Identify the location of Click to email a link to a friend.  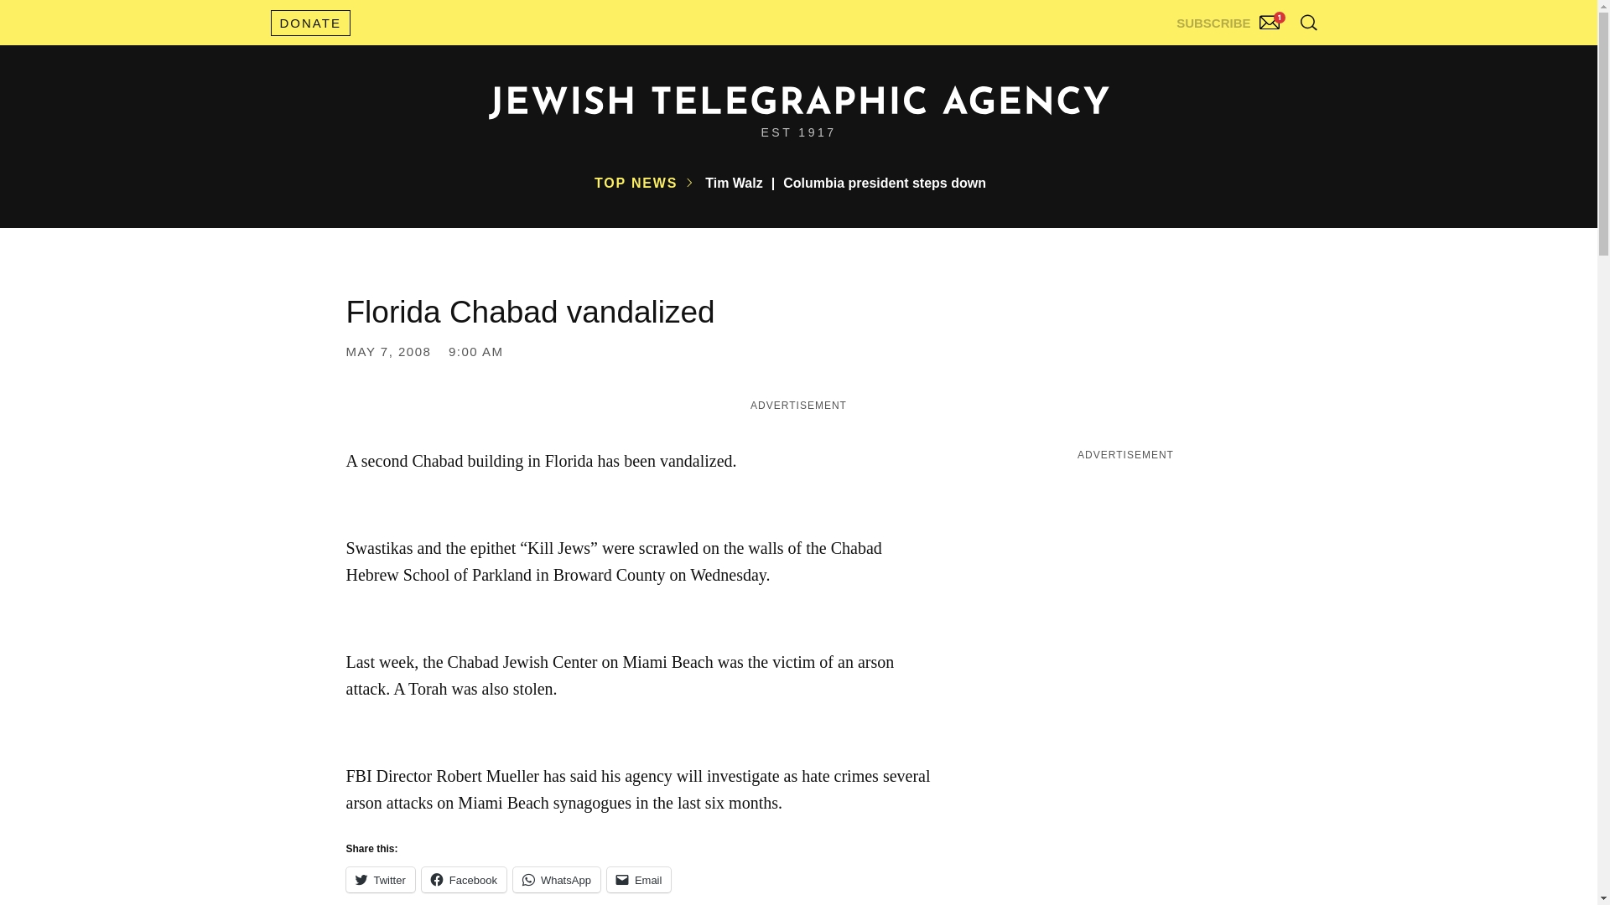
(639, 879).